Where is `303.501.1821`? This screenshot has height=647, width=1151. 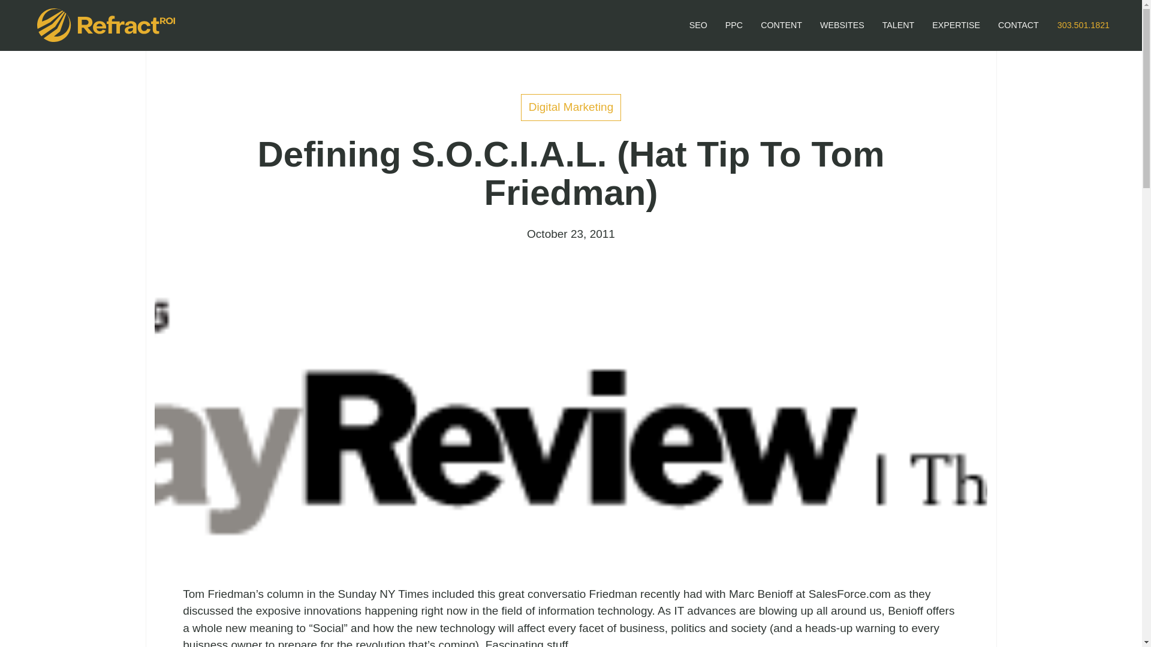 303.501.1821 is located at coordinates (1083, 25).